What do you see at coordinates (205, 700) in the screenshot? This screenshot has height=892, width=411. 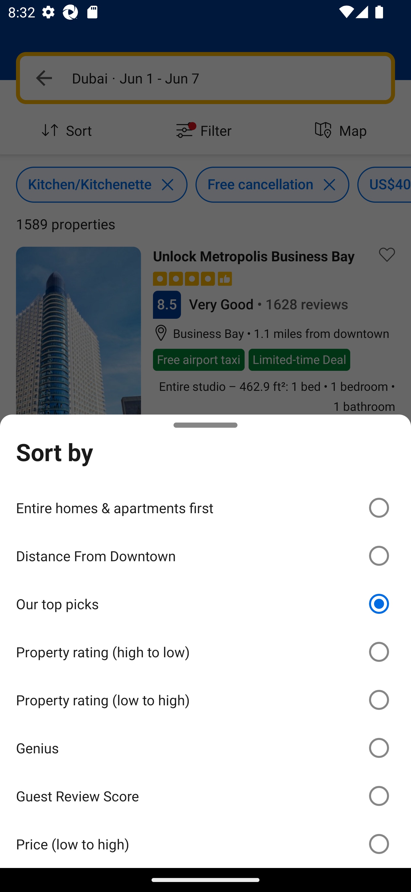 I see `Property rating (low to high)` at bounding box center [205, 700].